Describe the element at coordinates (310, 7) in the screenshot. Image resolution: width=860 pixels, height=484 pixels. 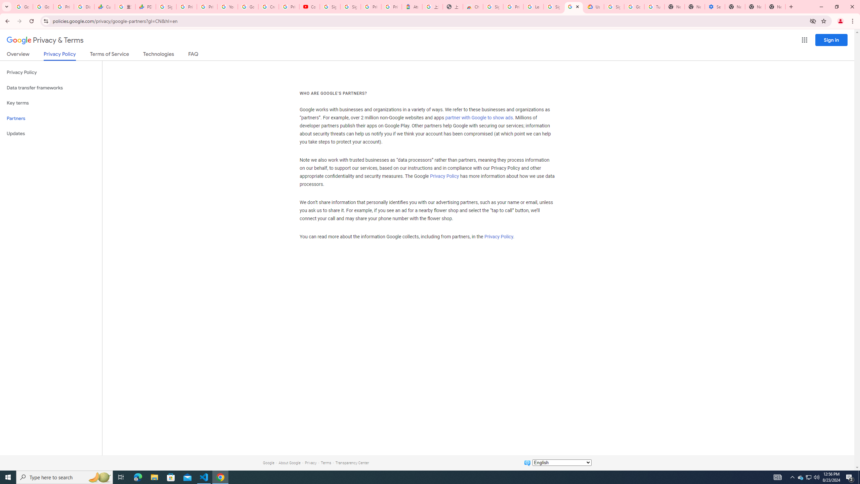
I see `Content Creator Programs & Opportunities - YouTube Creators` at that location.